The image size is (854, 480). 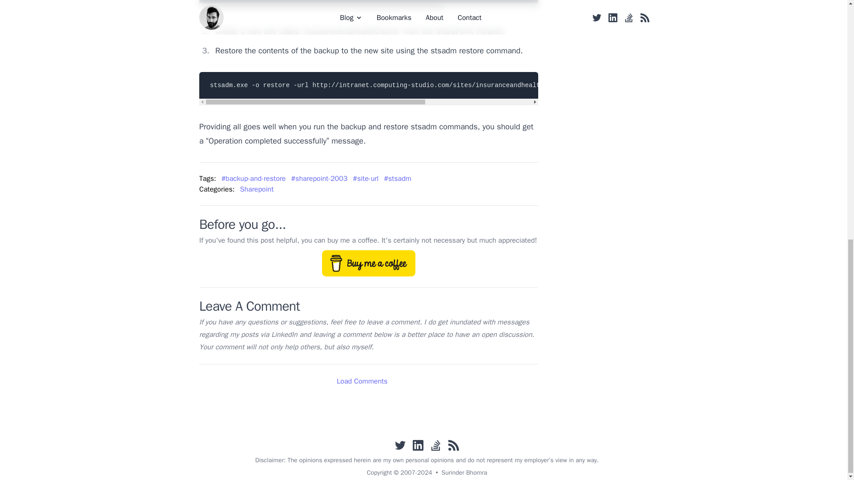 I want to click on linkedin, so click(x=418, y=445).